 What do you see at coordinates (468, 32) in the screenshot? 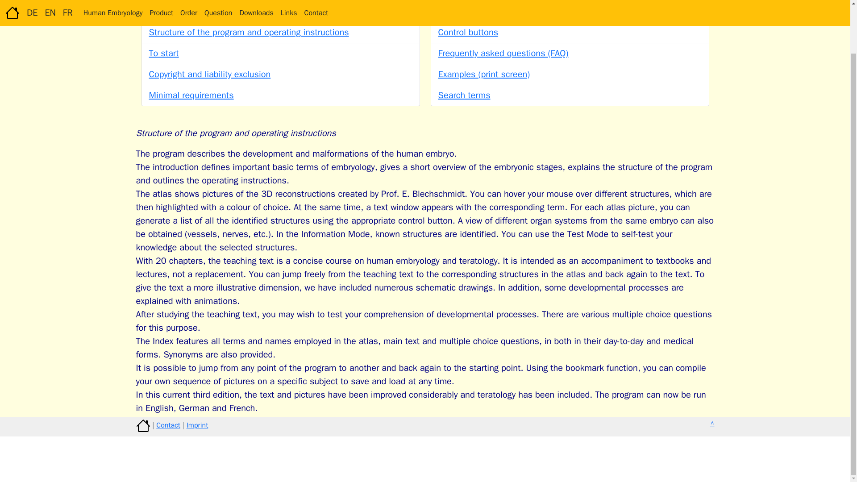
I see `Control buttons` at bounding box center [468, 32].